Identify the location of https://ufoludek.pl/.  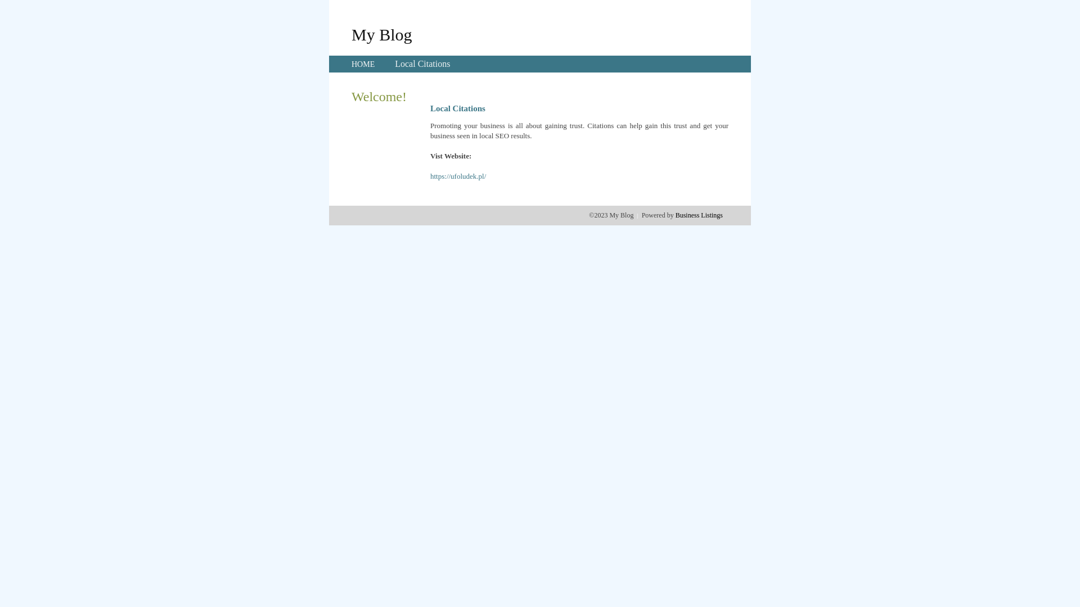
(458, 176).